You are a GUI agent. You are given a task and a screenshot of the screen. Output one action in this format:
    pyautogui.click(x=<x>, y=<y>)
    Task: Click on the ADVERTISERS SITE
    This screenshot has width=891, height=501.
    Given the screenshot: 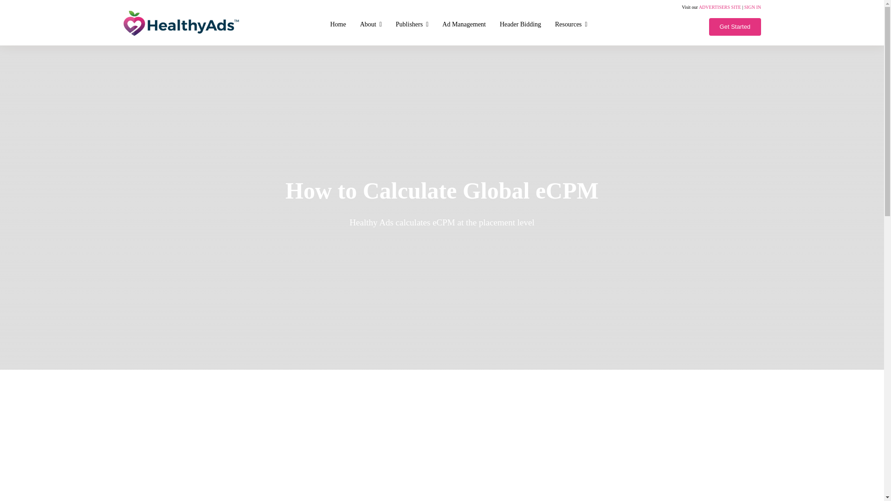 What is the action you would take?
    pyautogui.click(x=720, y=6)
    